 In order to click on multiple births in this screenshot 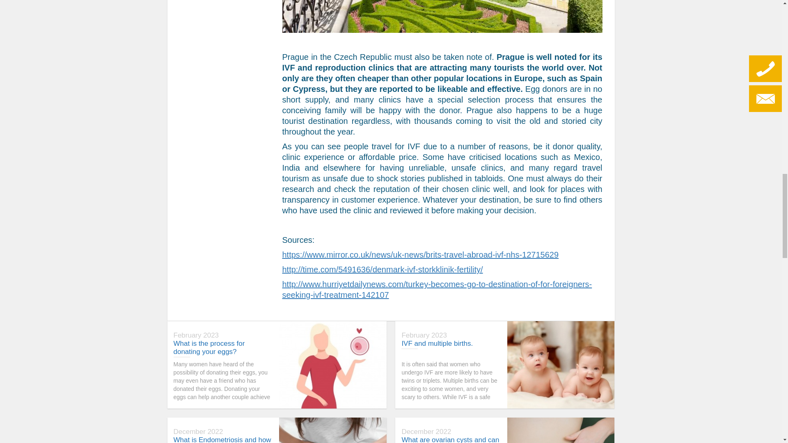, I will do `click(561, 365)`.